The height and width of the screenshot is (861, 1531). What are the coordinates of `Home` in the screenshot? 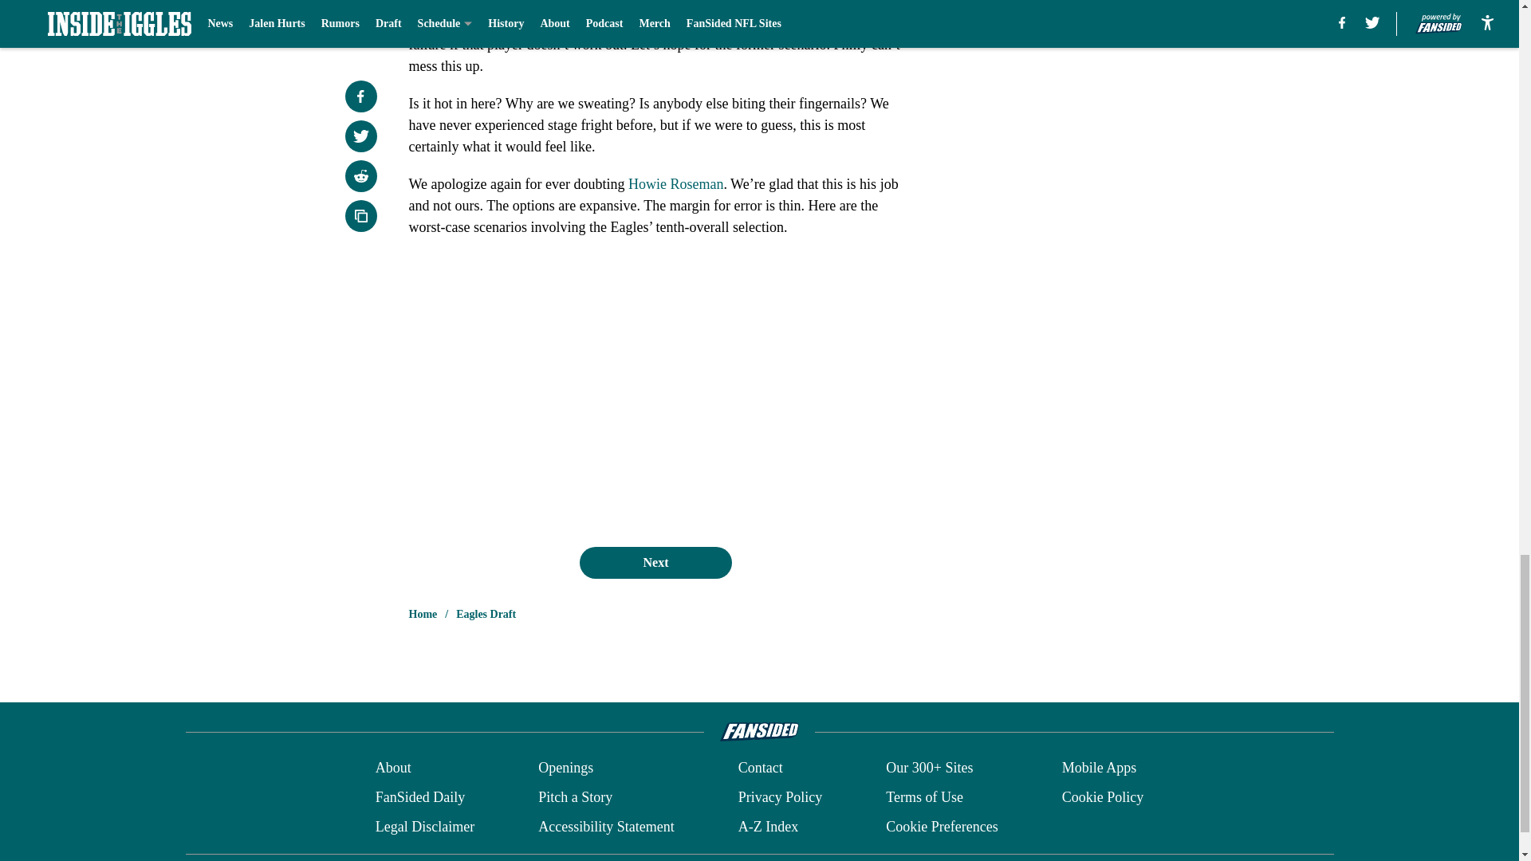 It's located at (423, 614).